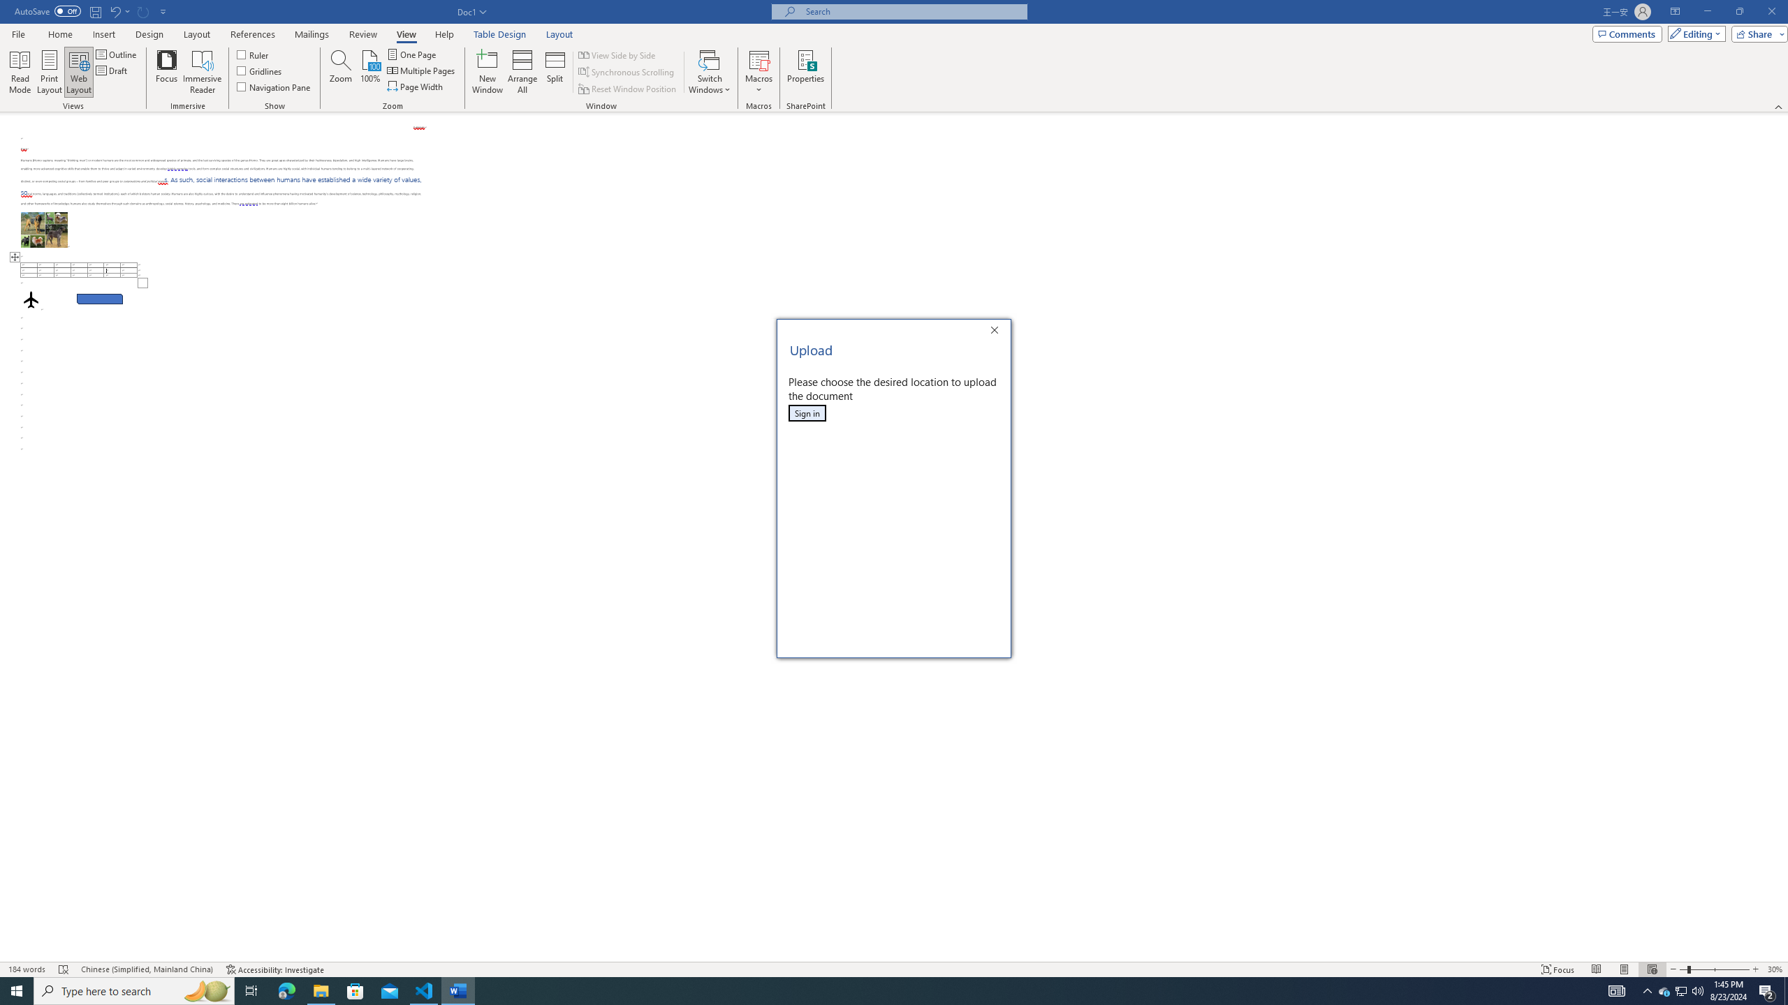  I want to click on Zoom 30%, so click(1775, 969).